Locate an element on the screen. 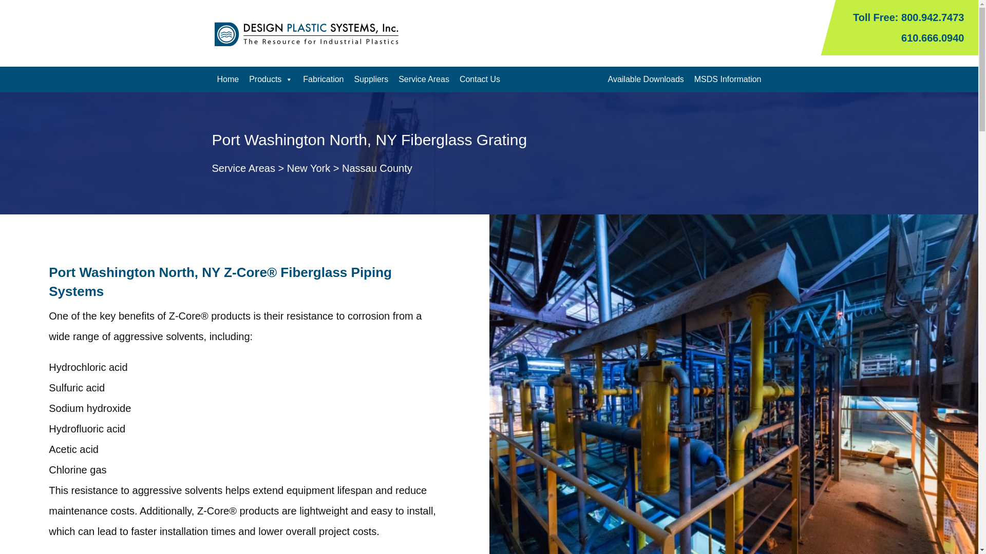  Nassau County is located at coordinates (377, 168).